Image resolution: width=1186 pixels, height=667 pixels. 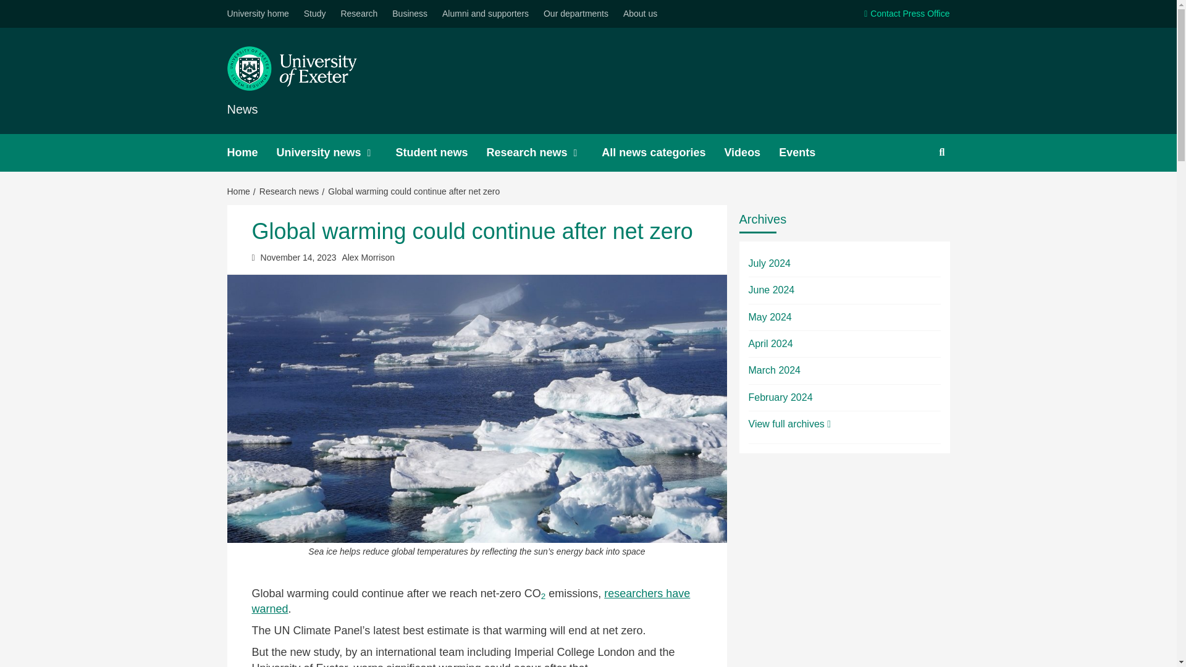 I want to click on Videos, so click(x=751, y=153).